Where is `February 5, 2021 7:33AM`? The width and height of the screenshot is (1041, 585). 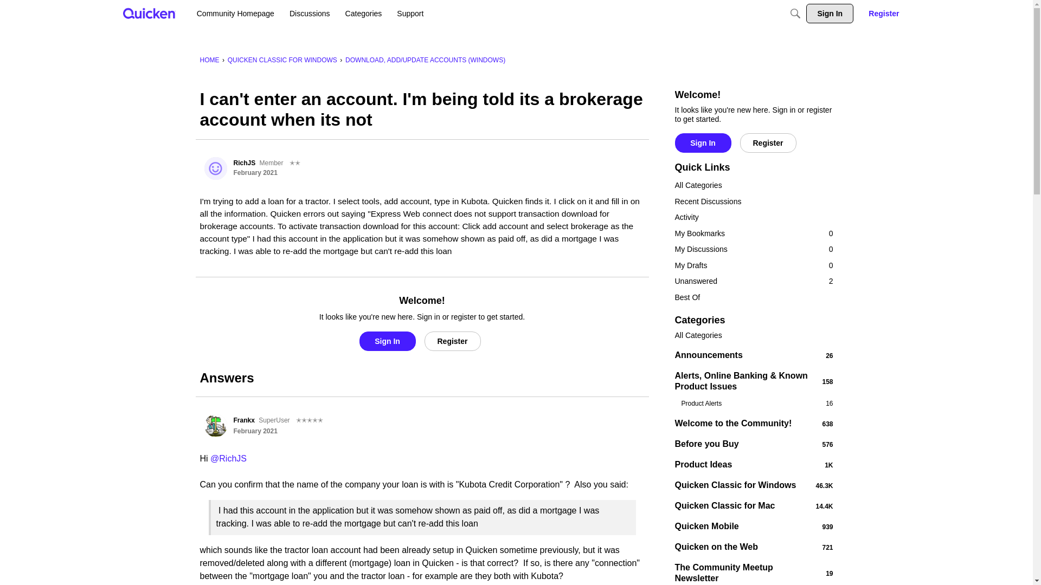
February 5, 2021 7:33AM is located at coordinates (255, 431).